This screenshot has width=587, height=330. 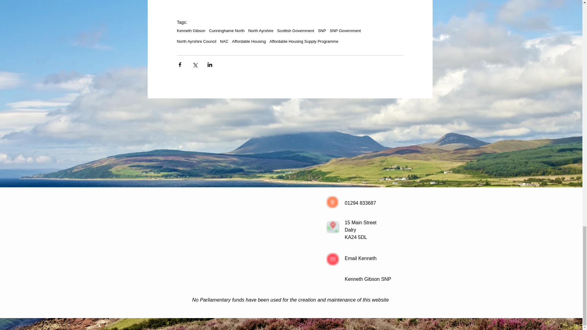 I want to click on SNP, so click(x=322, y=31).